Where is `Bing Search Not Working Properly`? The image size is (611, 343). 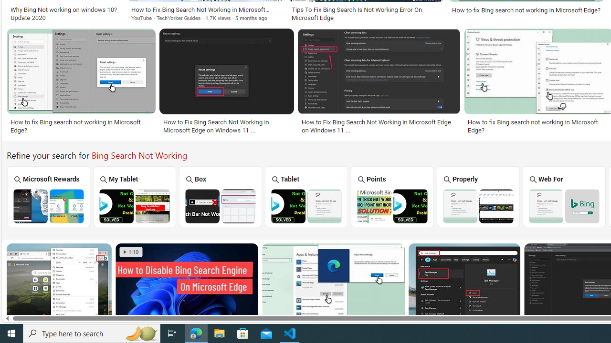
Bing Search Not Working Properly is located at coordinates (478, 206).